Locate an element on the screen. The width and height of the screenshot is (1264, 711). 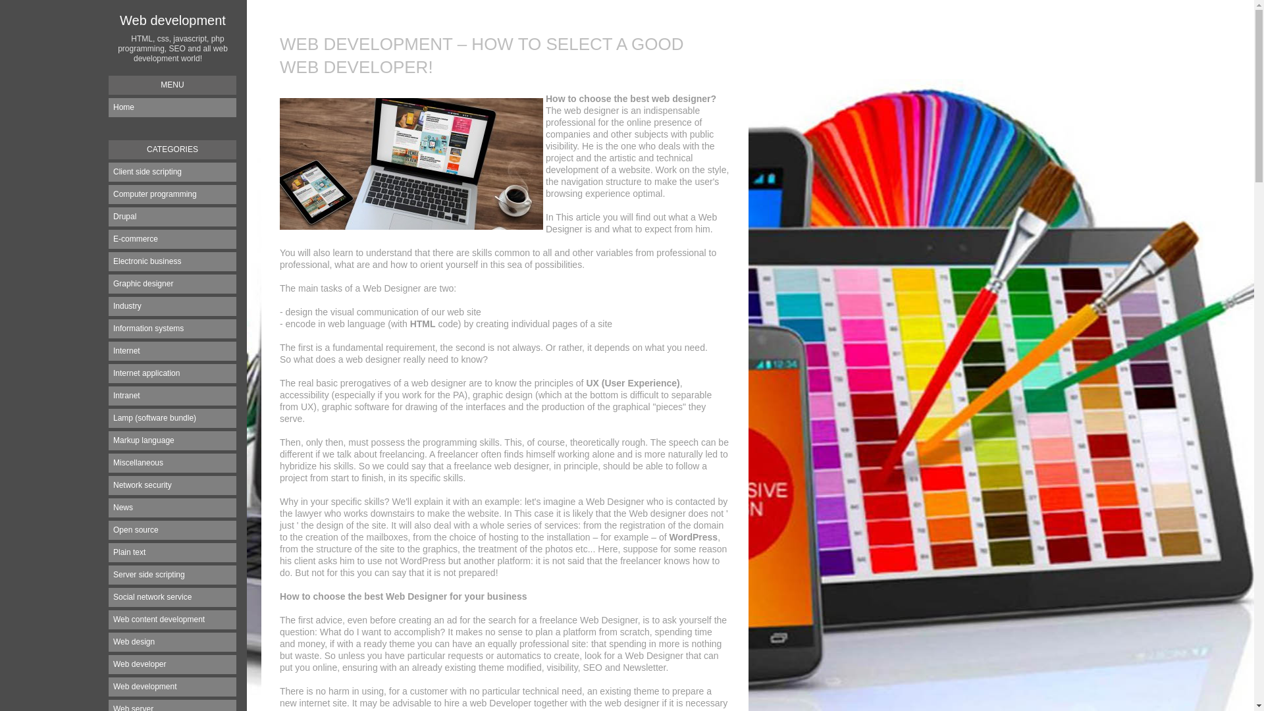
Markup language is located at coordinates (172, 441).